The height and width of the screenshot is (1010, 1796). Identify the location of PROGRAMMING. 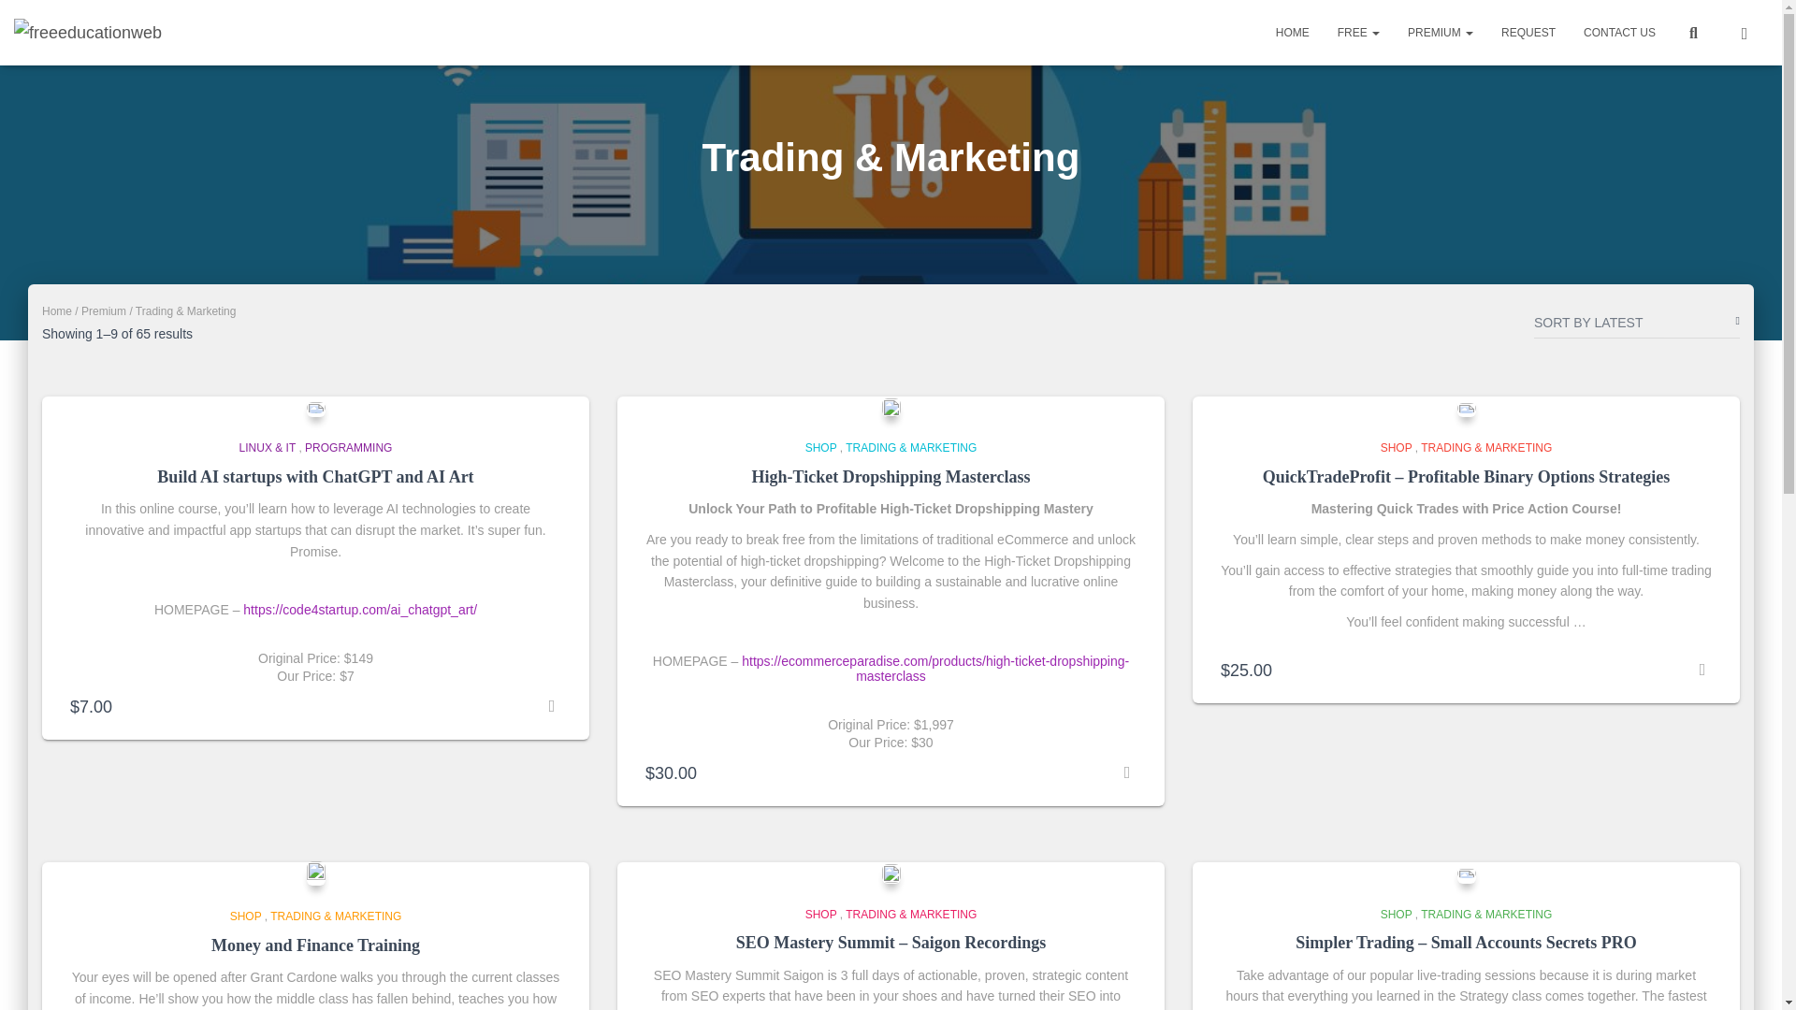
(348, 447).